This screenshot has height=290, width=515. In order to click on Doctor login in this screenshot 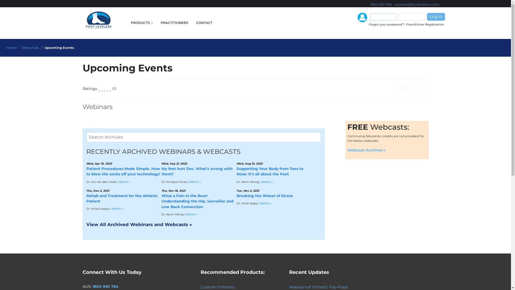, I will do `click(363, 17)`.